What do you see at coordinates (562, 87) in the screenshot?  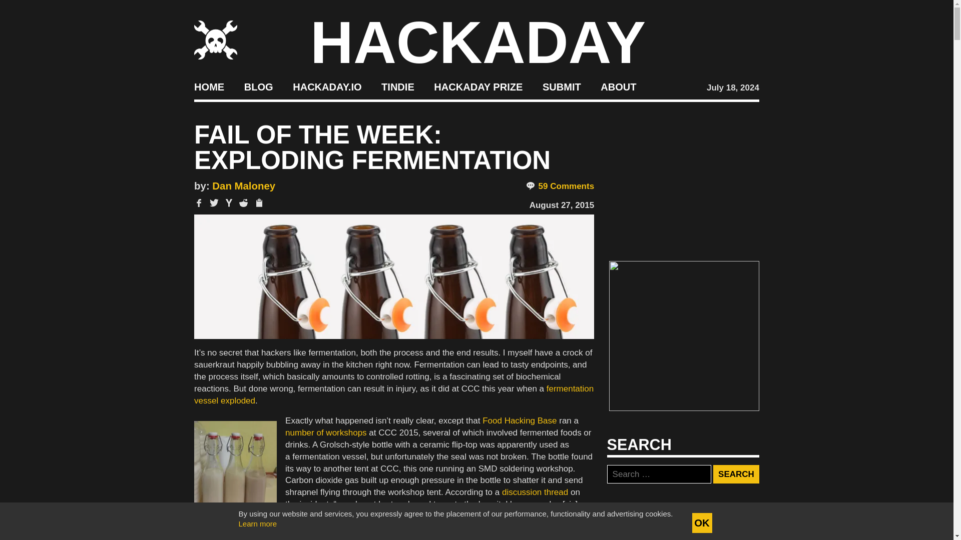 I see `SUBMIT` at bounding box center [562, 87].